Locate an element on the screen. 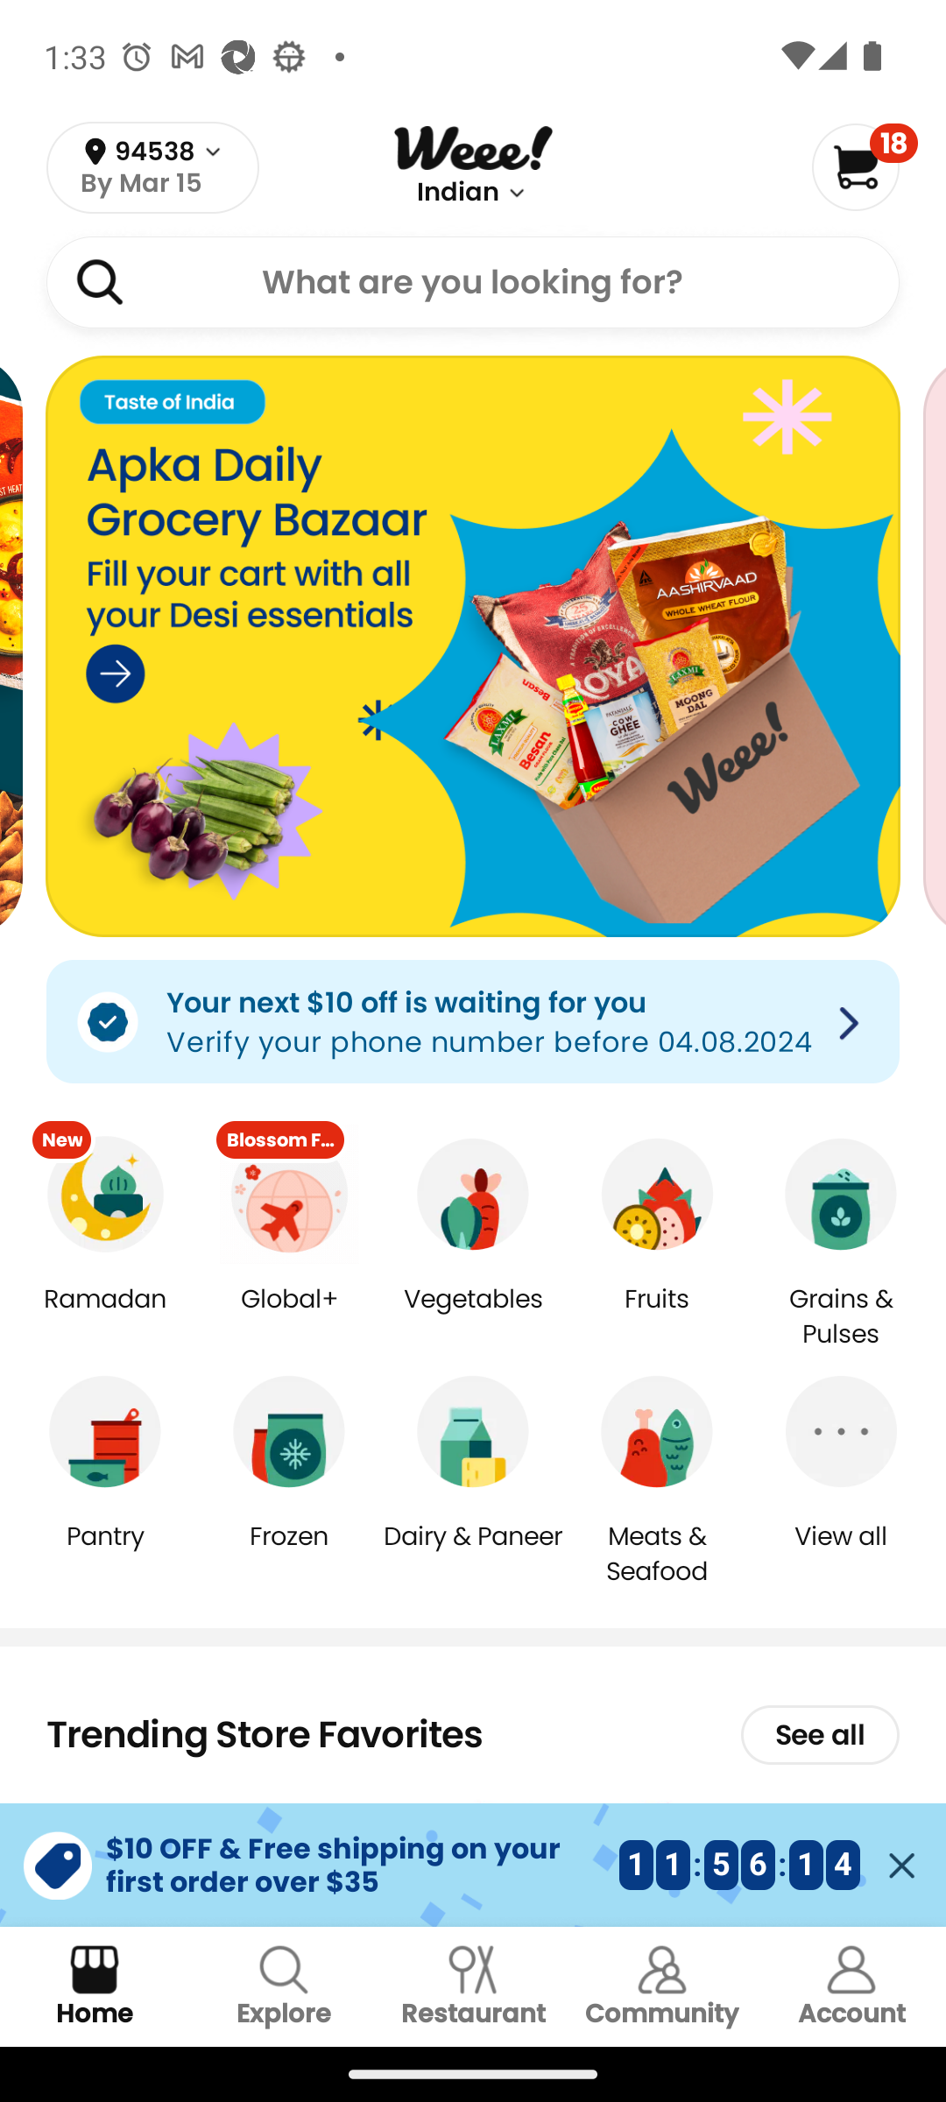 The height and width of the screenshot is (2102, 946). Account is located at coordinates (851, 1986).